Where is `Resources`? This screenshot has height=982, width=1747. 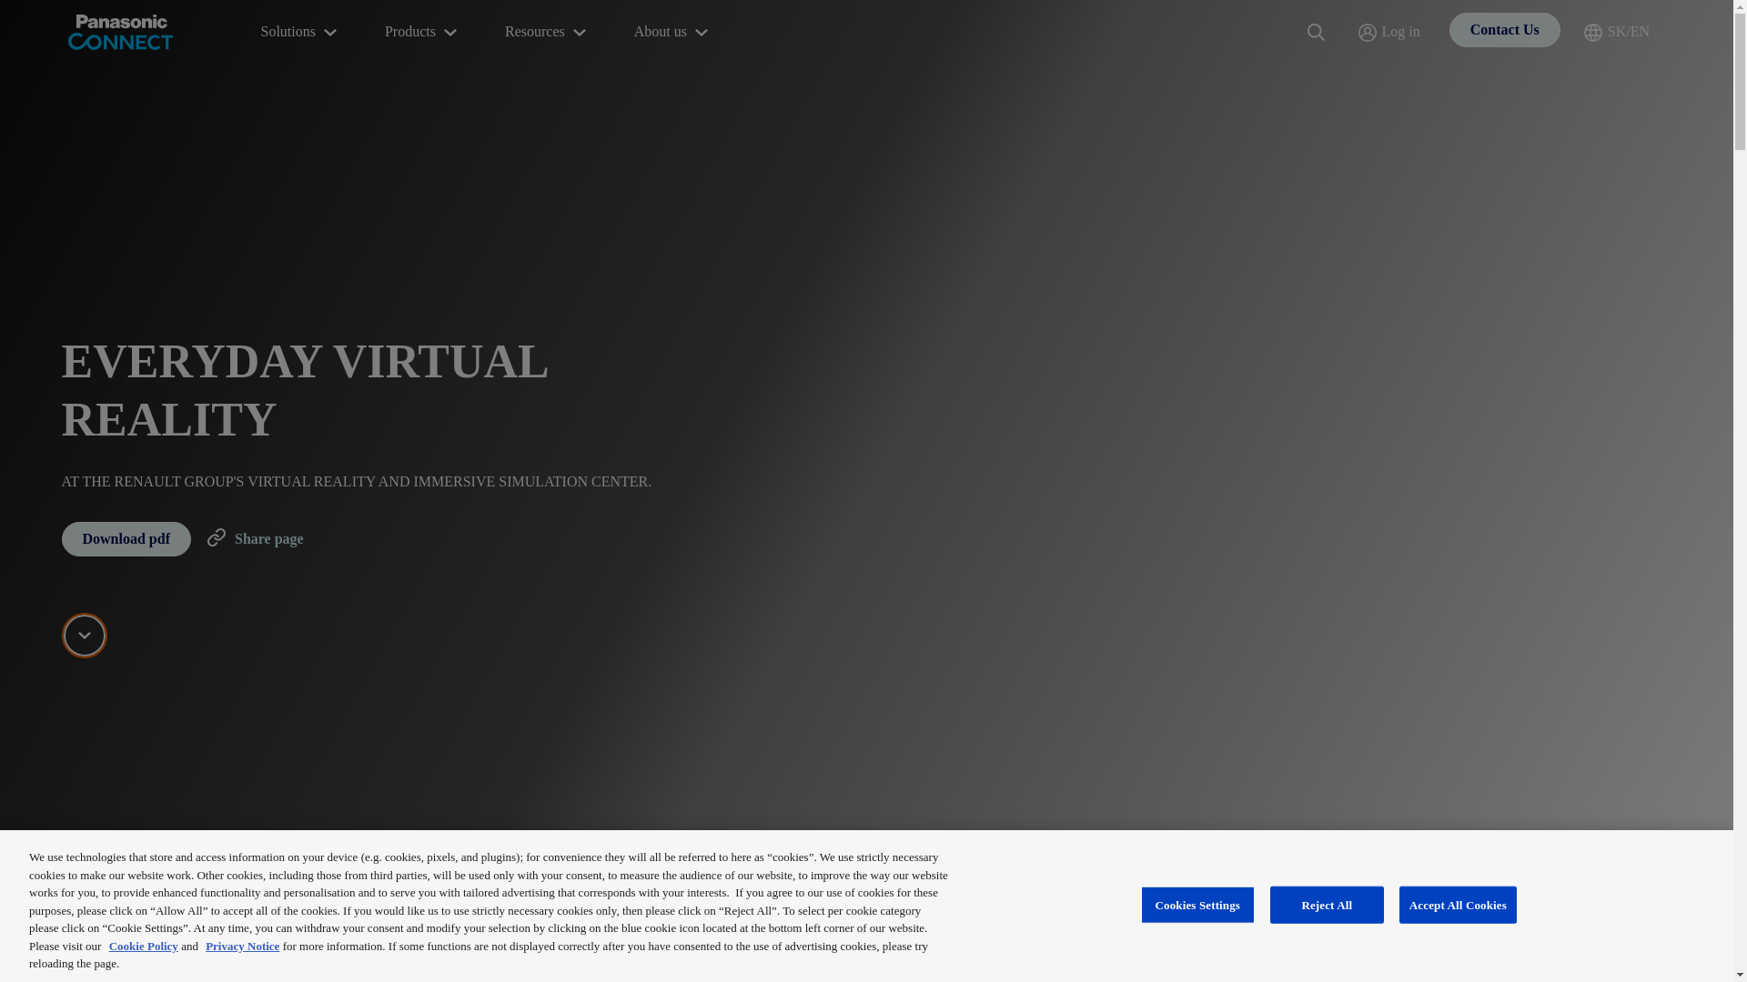 Resources is located at coordinates (548, 33).